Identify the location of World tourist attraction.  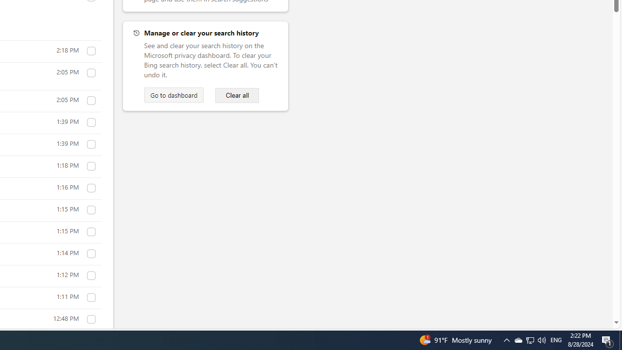
(91, 297).